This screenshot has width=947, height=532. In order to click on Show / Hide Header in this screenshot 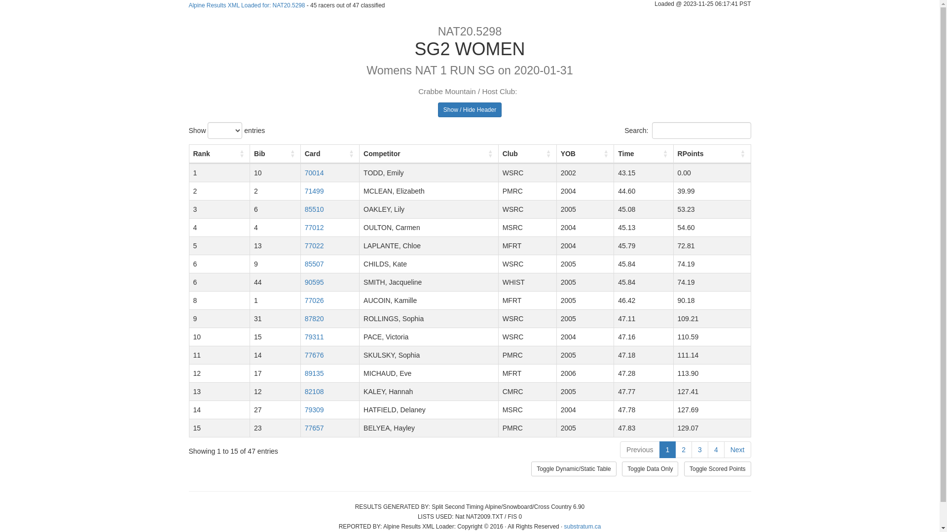, I will do `click(470, 110)`.